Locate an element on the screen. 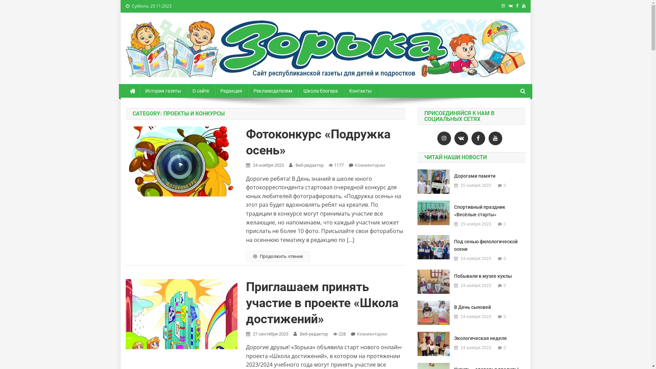 This screenshot has height=369, width=656. 0 is located at coordinates (505, 286).